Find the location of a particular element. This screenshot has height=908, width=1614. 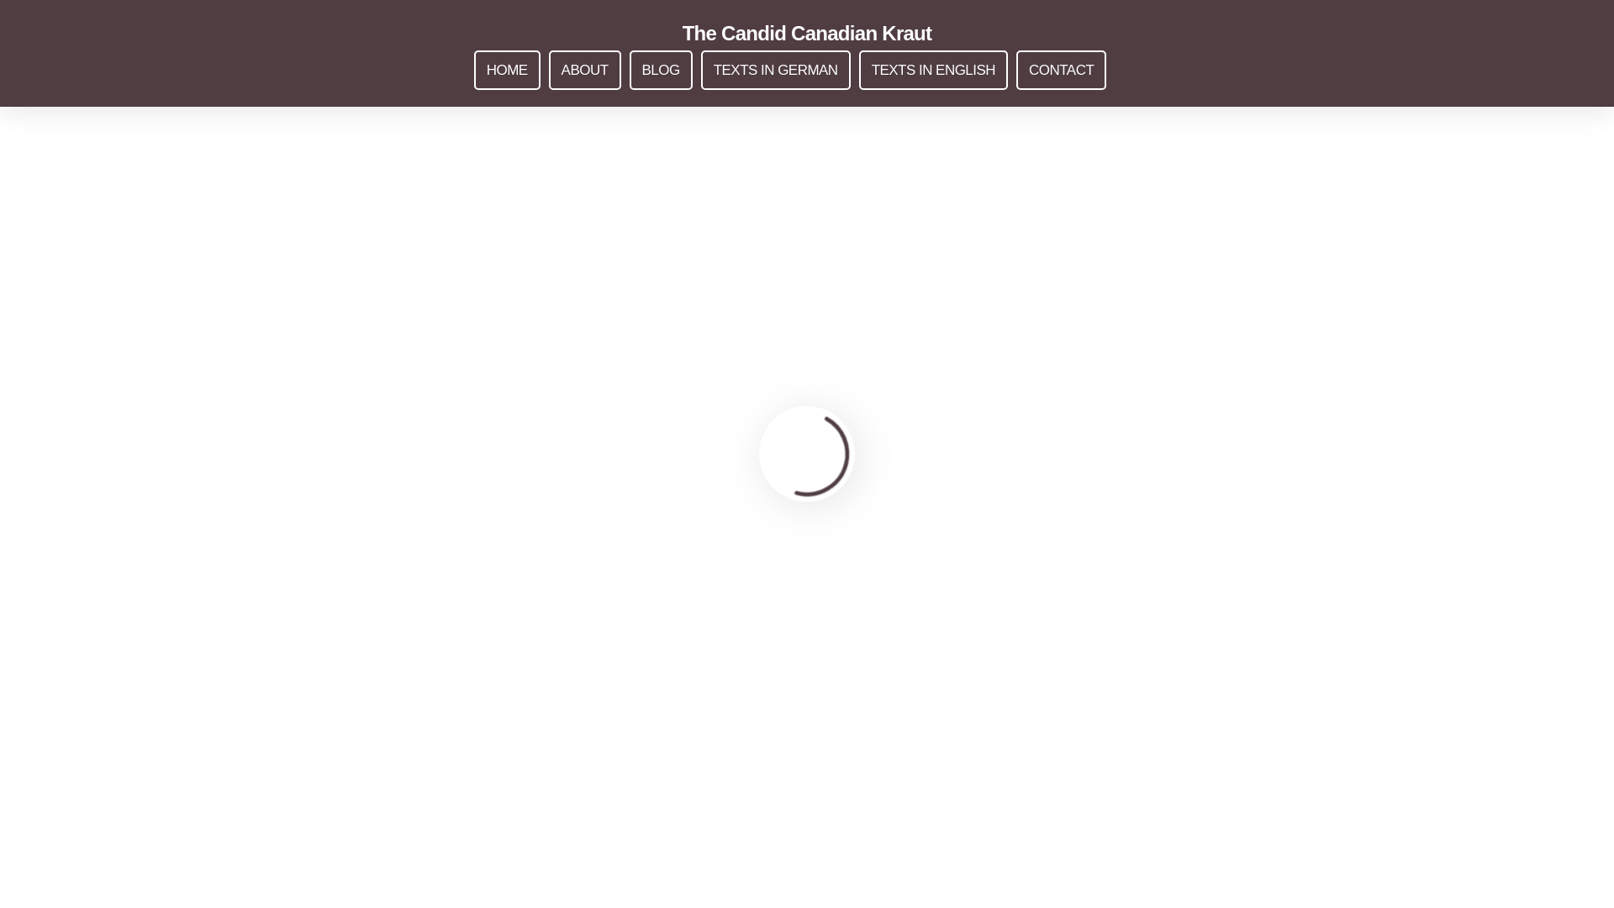

TEXTS IN GERMAN is located at coordinates (775, 70).